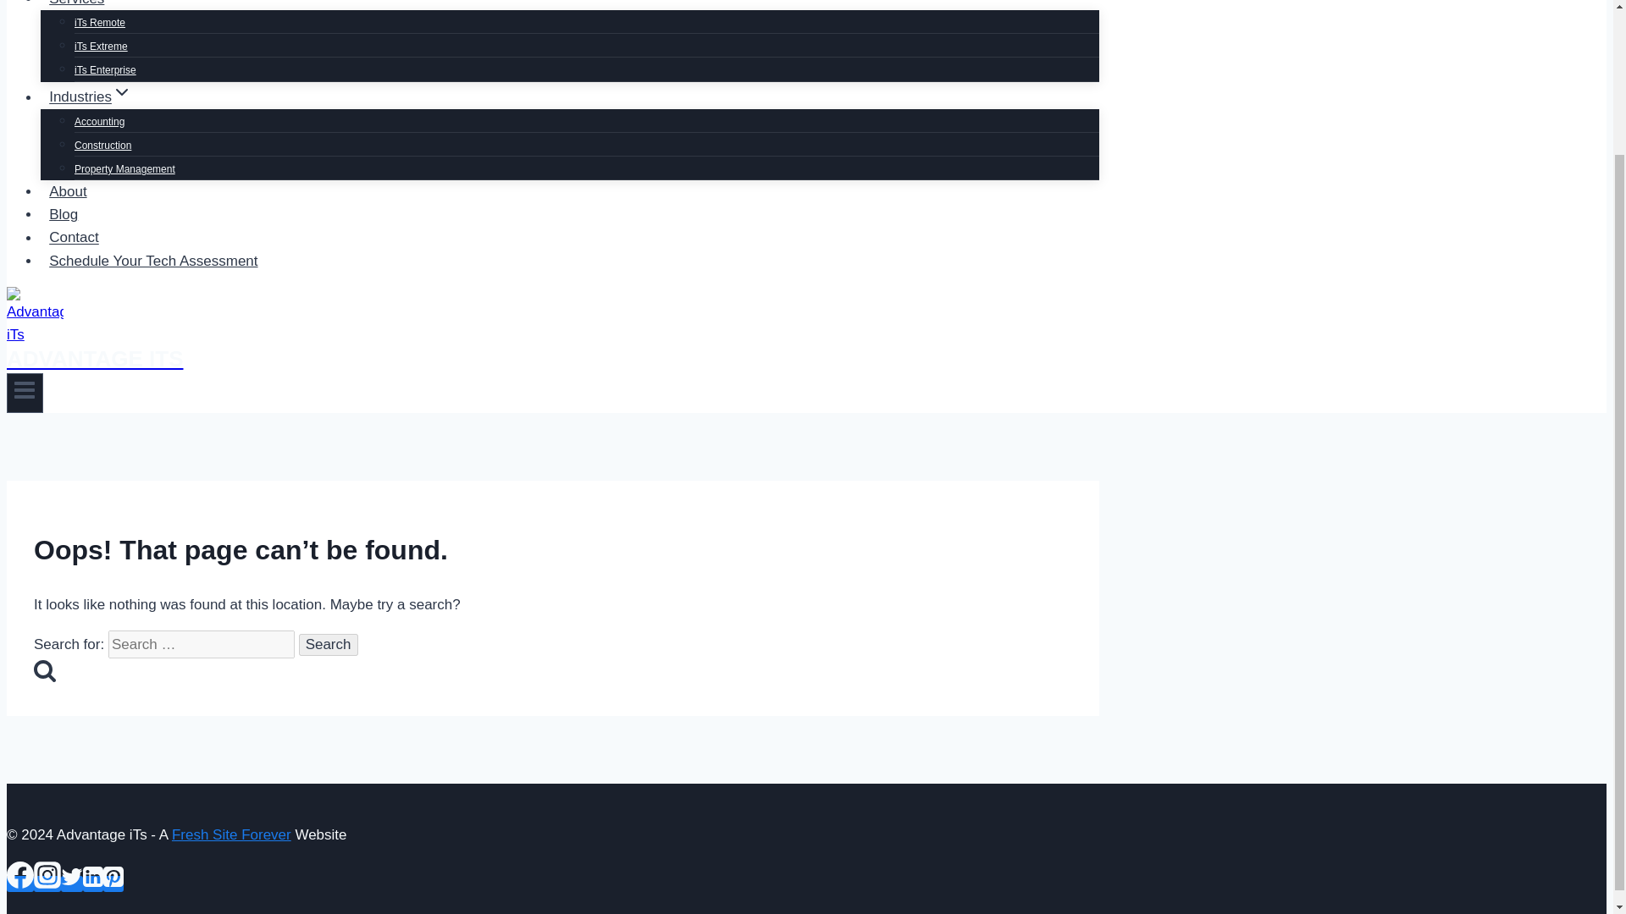 The height and width of the screenshot is (914, 1626). Describe the element at coordinates (102, 46) in the screenshot. I see `iTs Extreme` at that location.